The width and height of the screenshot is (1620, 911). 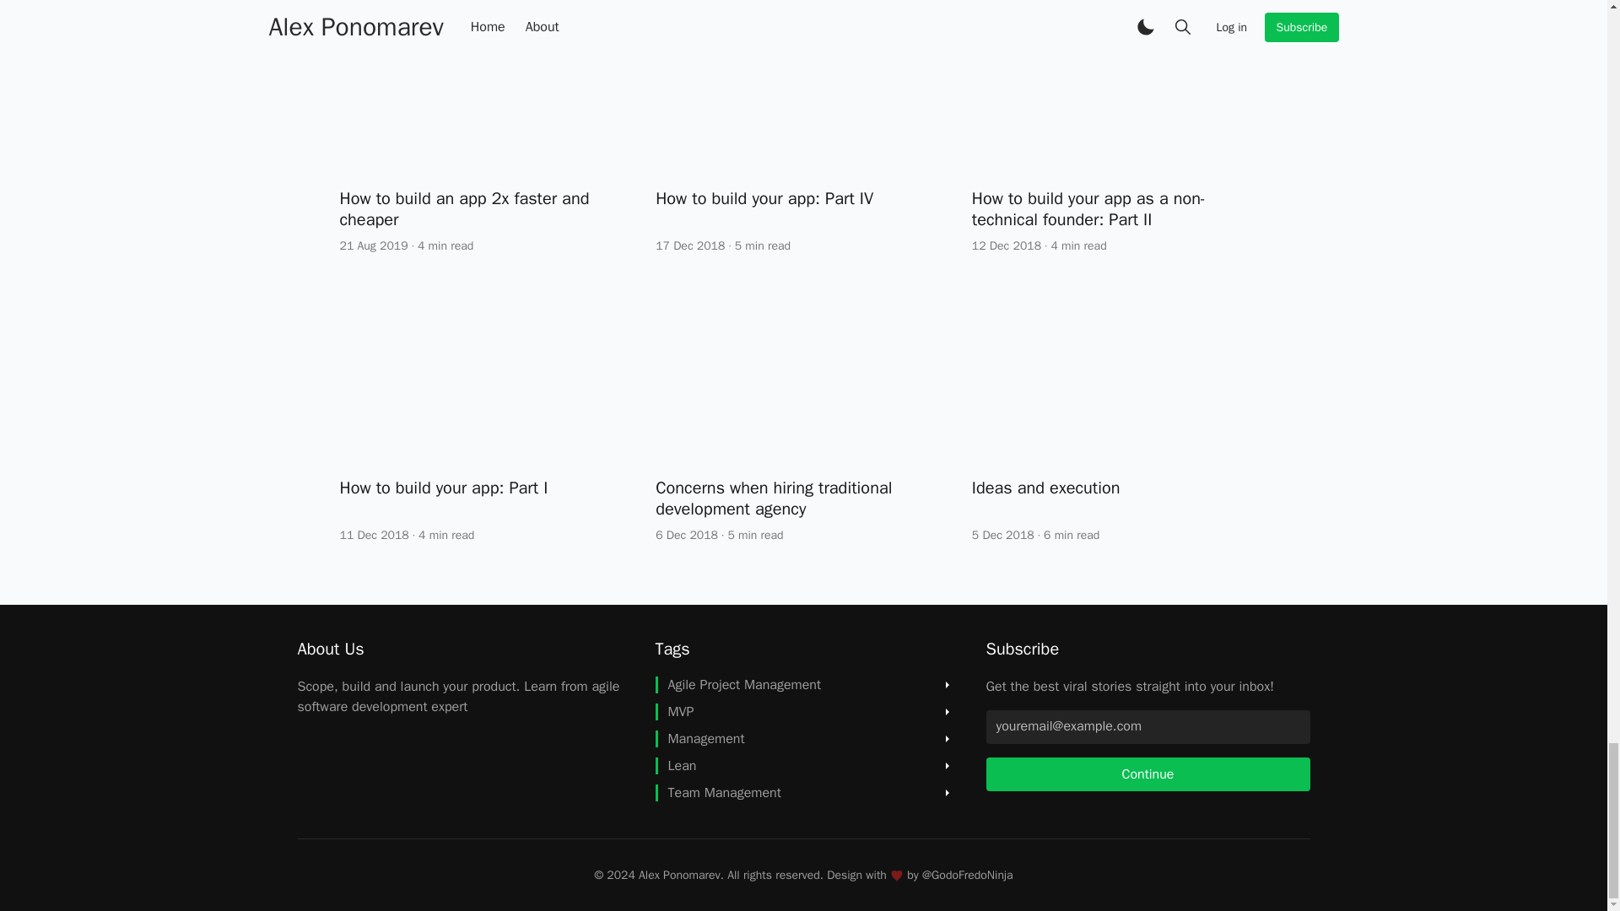 What do you see at coordinates (763, 245) in the screenshot?
I see `5 min read` at bounding box center [763, 245].